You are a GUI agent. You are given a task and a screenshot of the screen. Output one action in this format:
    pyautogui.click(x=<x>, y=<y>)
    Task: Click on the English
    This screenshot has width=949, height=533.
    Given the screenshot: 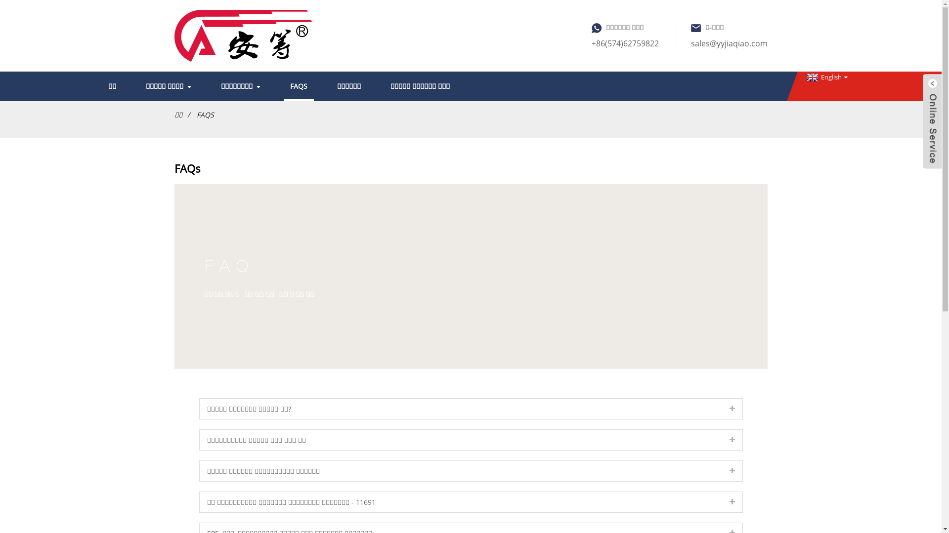 What is the action you would take?
    pyautogui.click(x=826, y=77)
    